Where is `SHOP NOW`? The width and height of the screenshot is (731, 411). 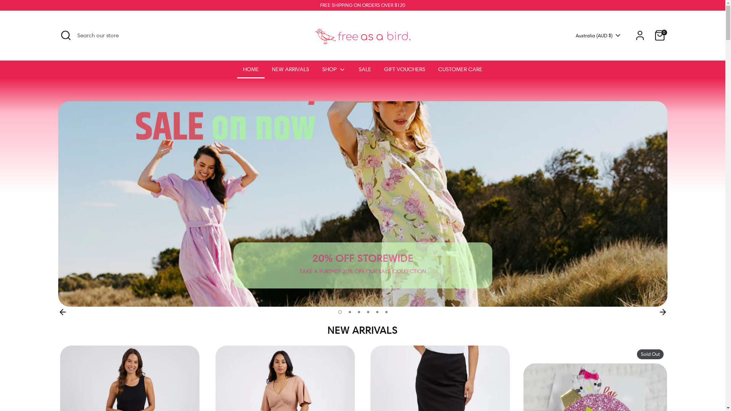 SHOP NOW is located at coordinates (448, 277).